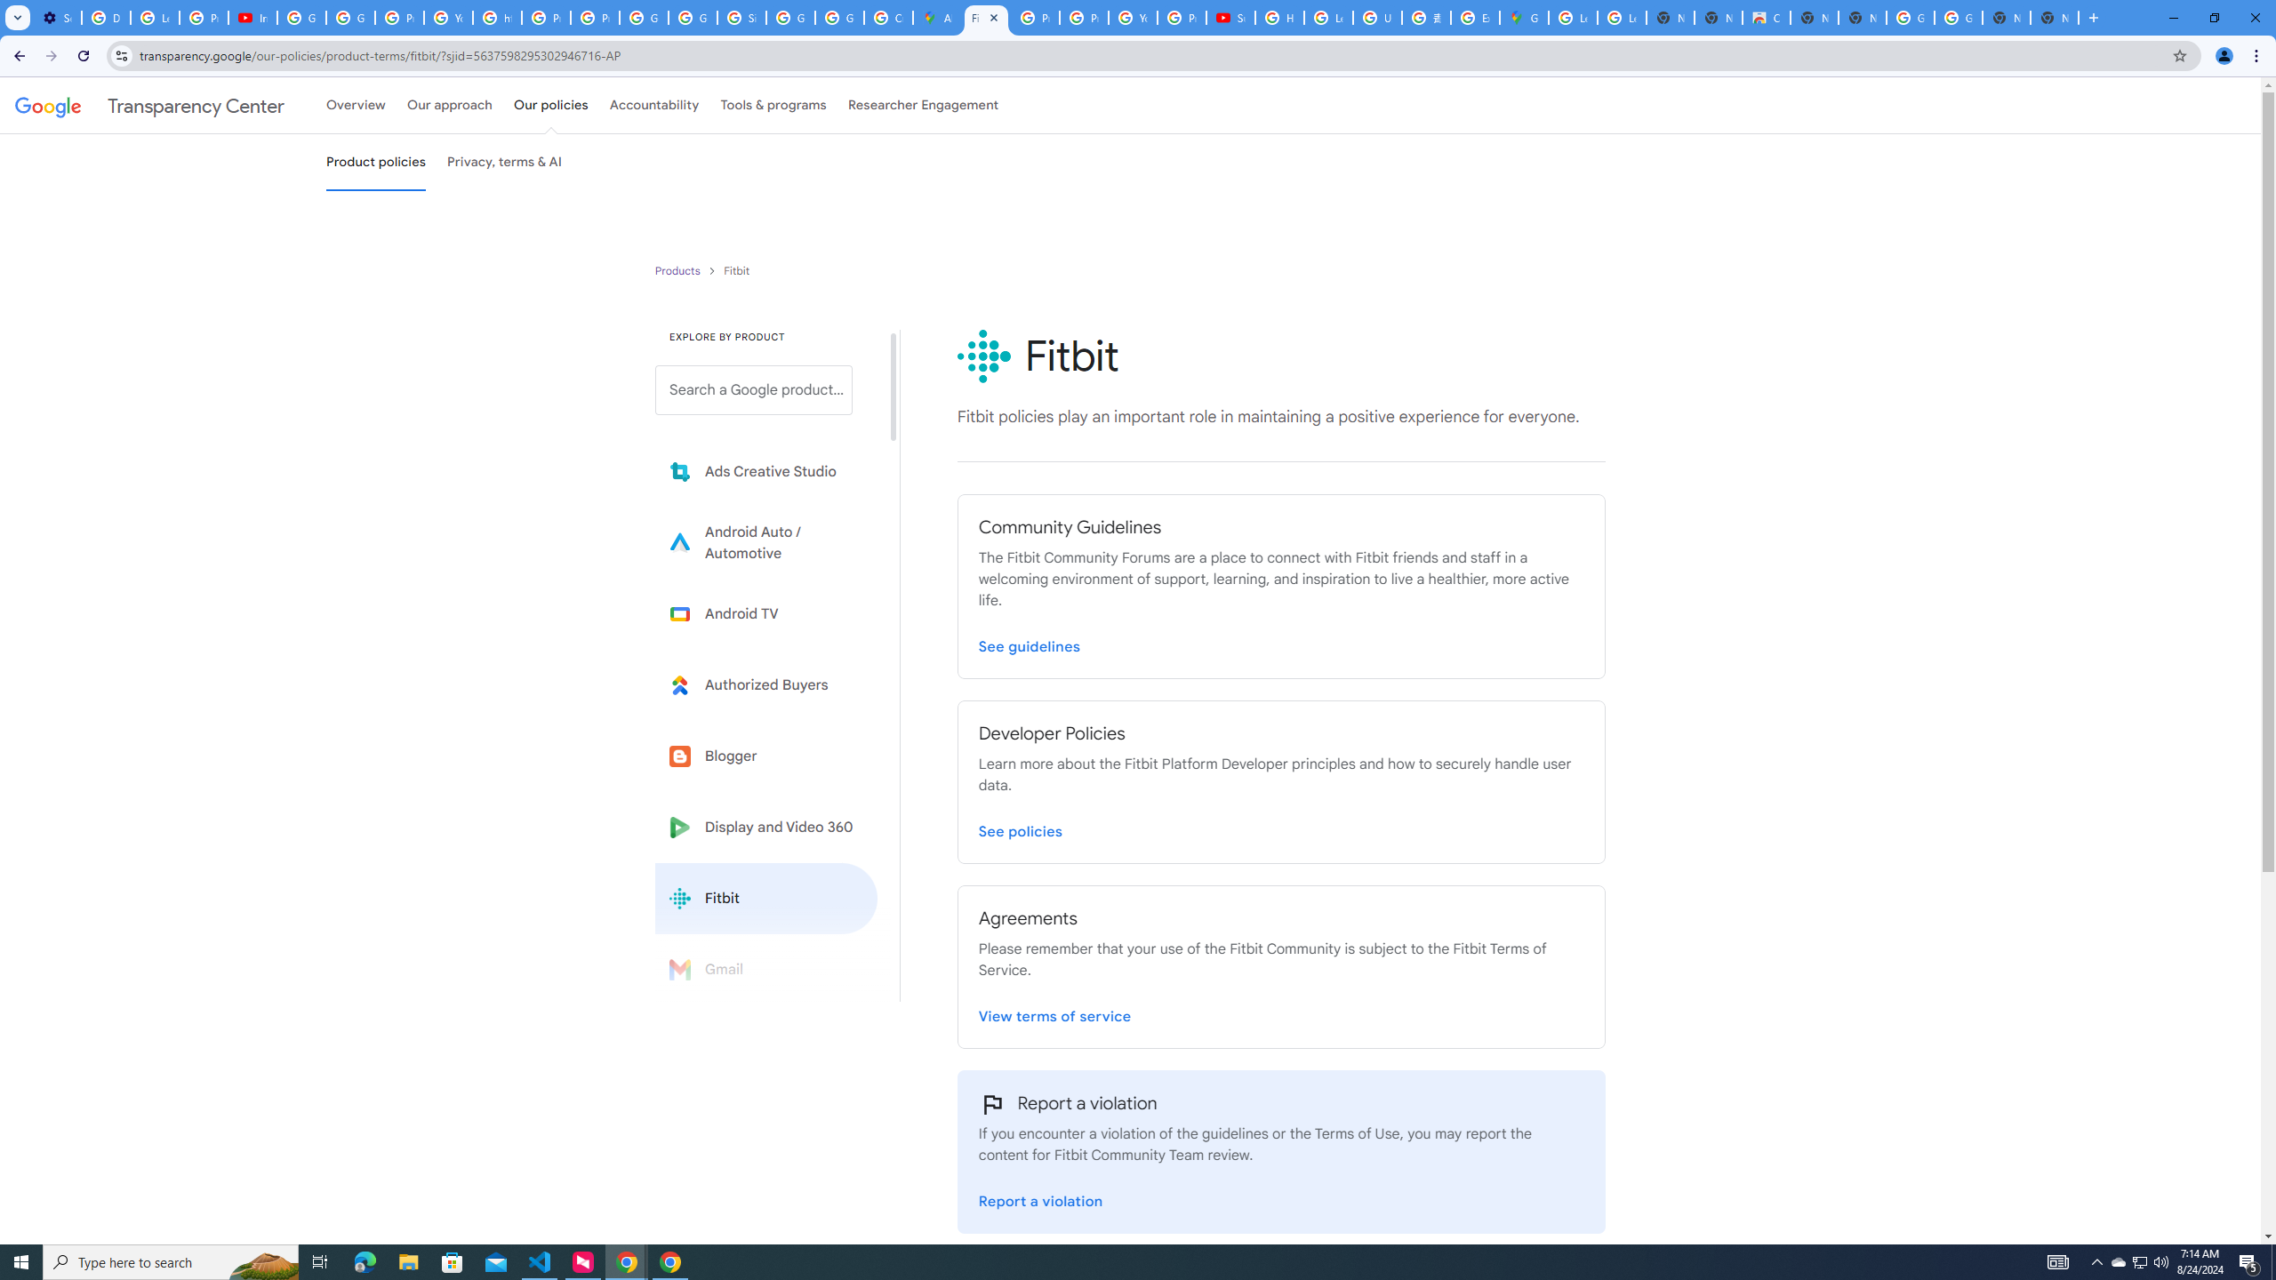 Image resolution: width=2276 pixels, height=1280 pixels. Describe the element at coordinates (766, 898) in the screenshot. I see `Fitbit` at that location.